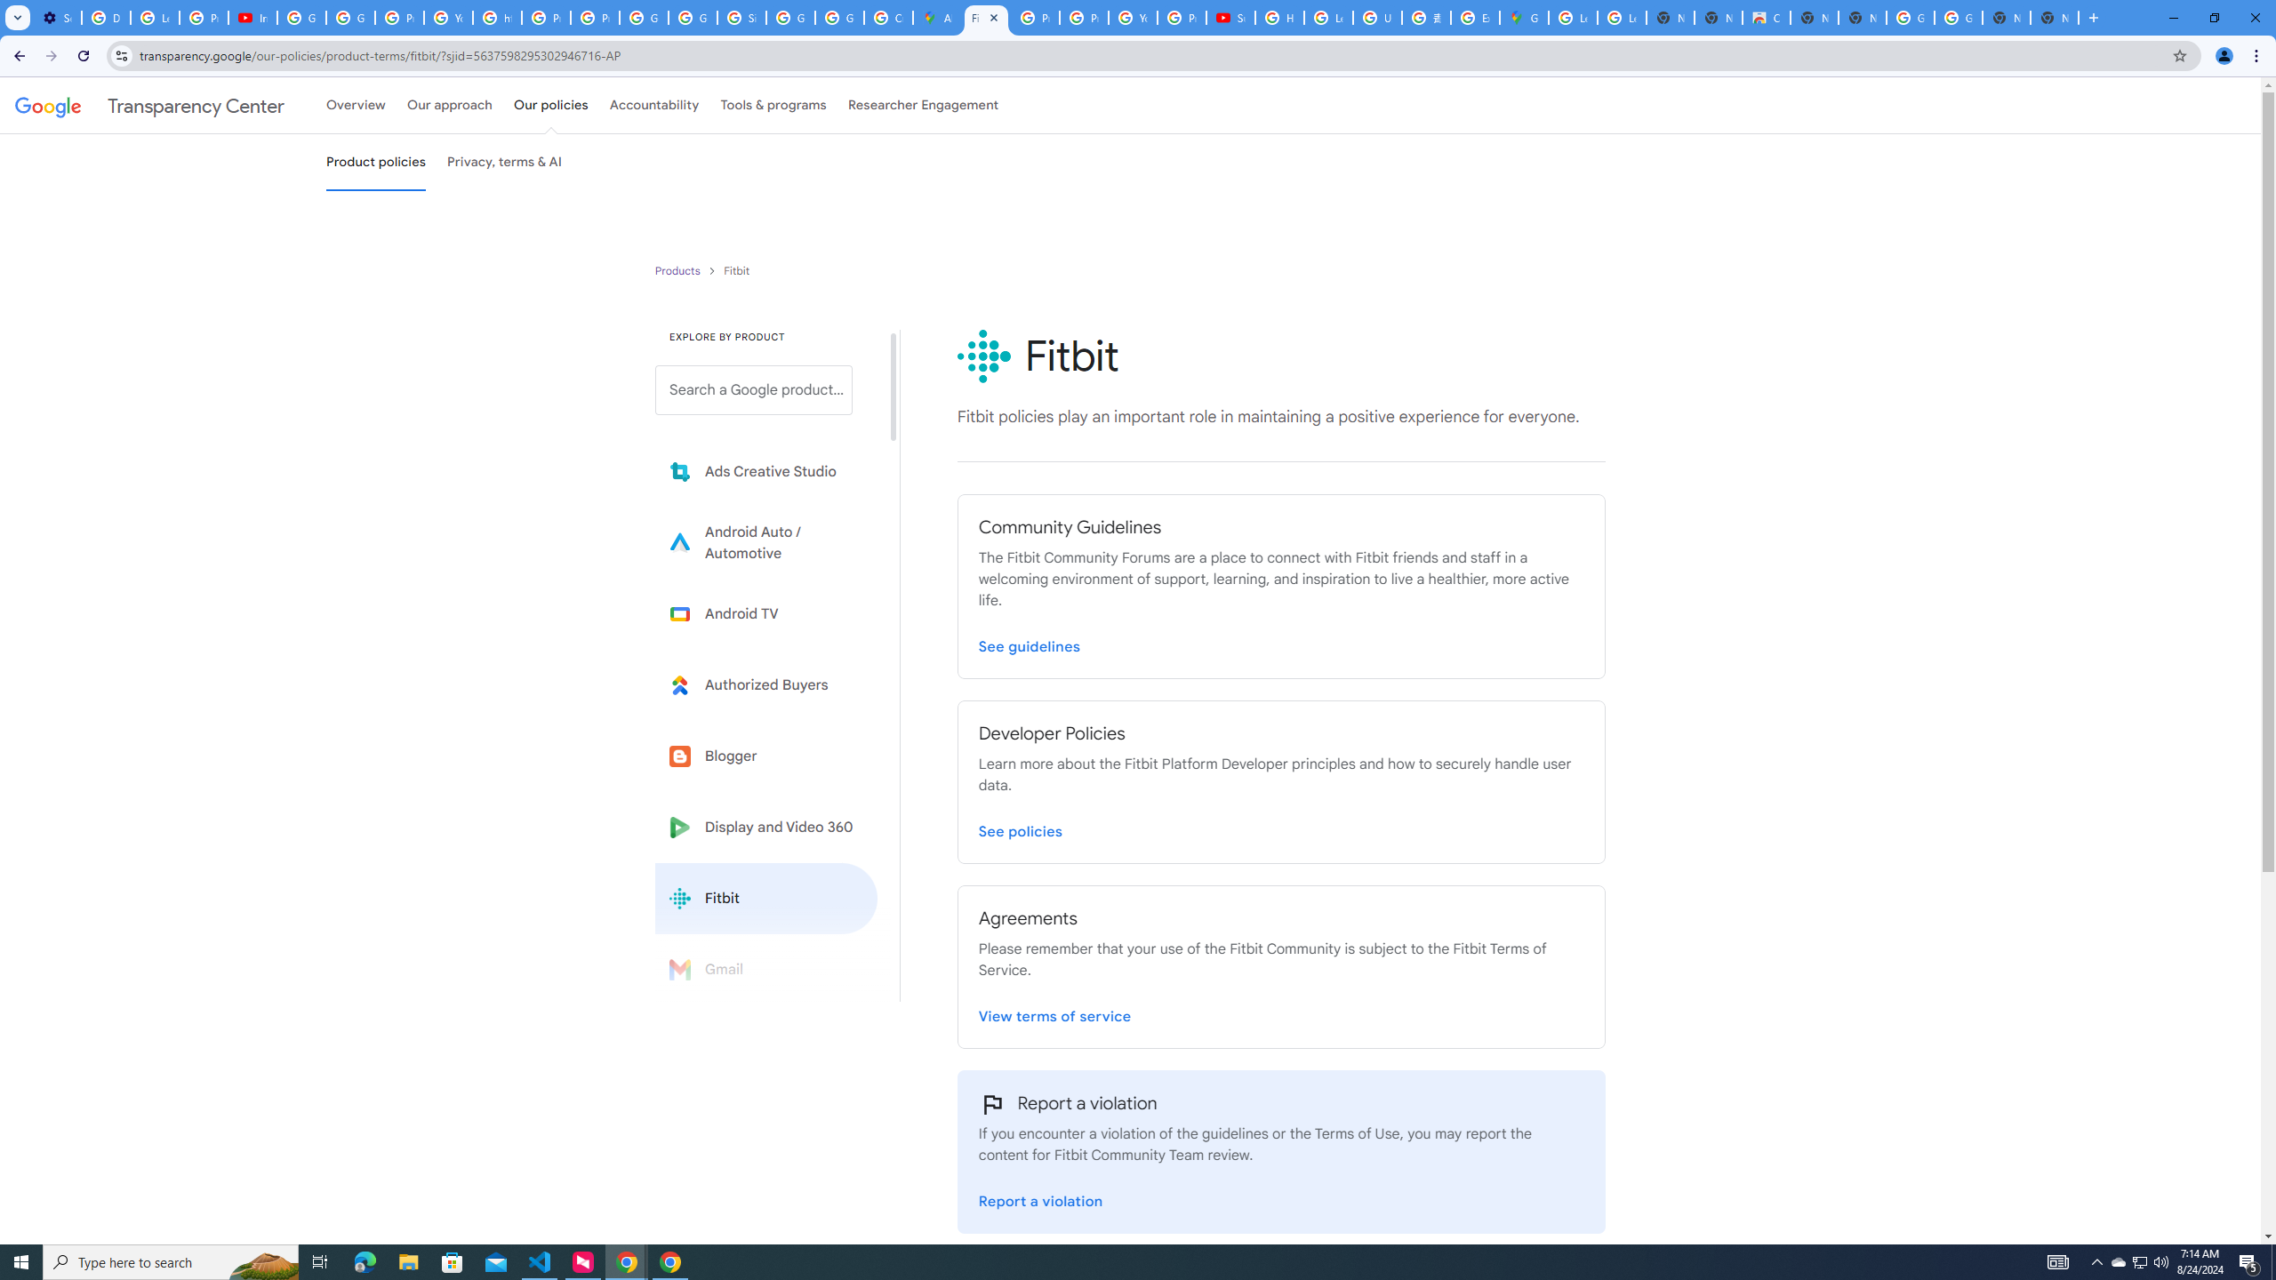 Image resolution: width=2276 pixels, height=1280 pixels. Describe the element at coordinates (766, 898) in the screenshot. I see `Fitbit` at that location.